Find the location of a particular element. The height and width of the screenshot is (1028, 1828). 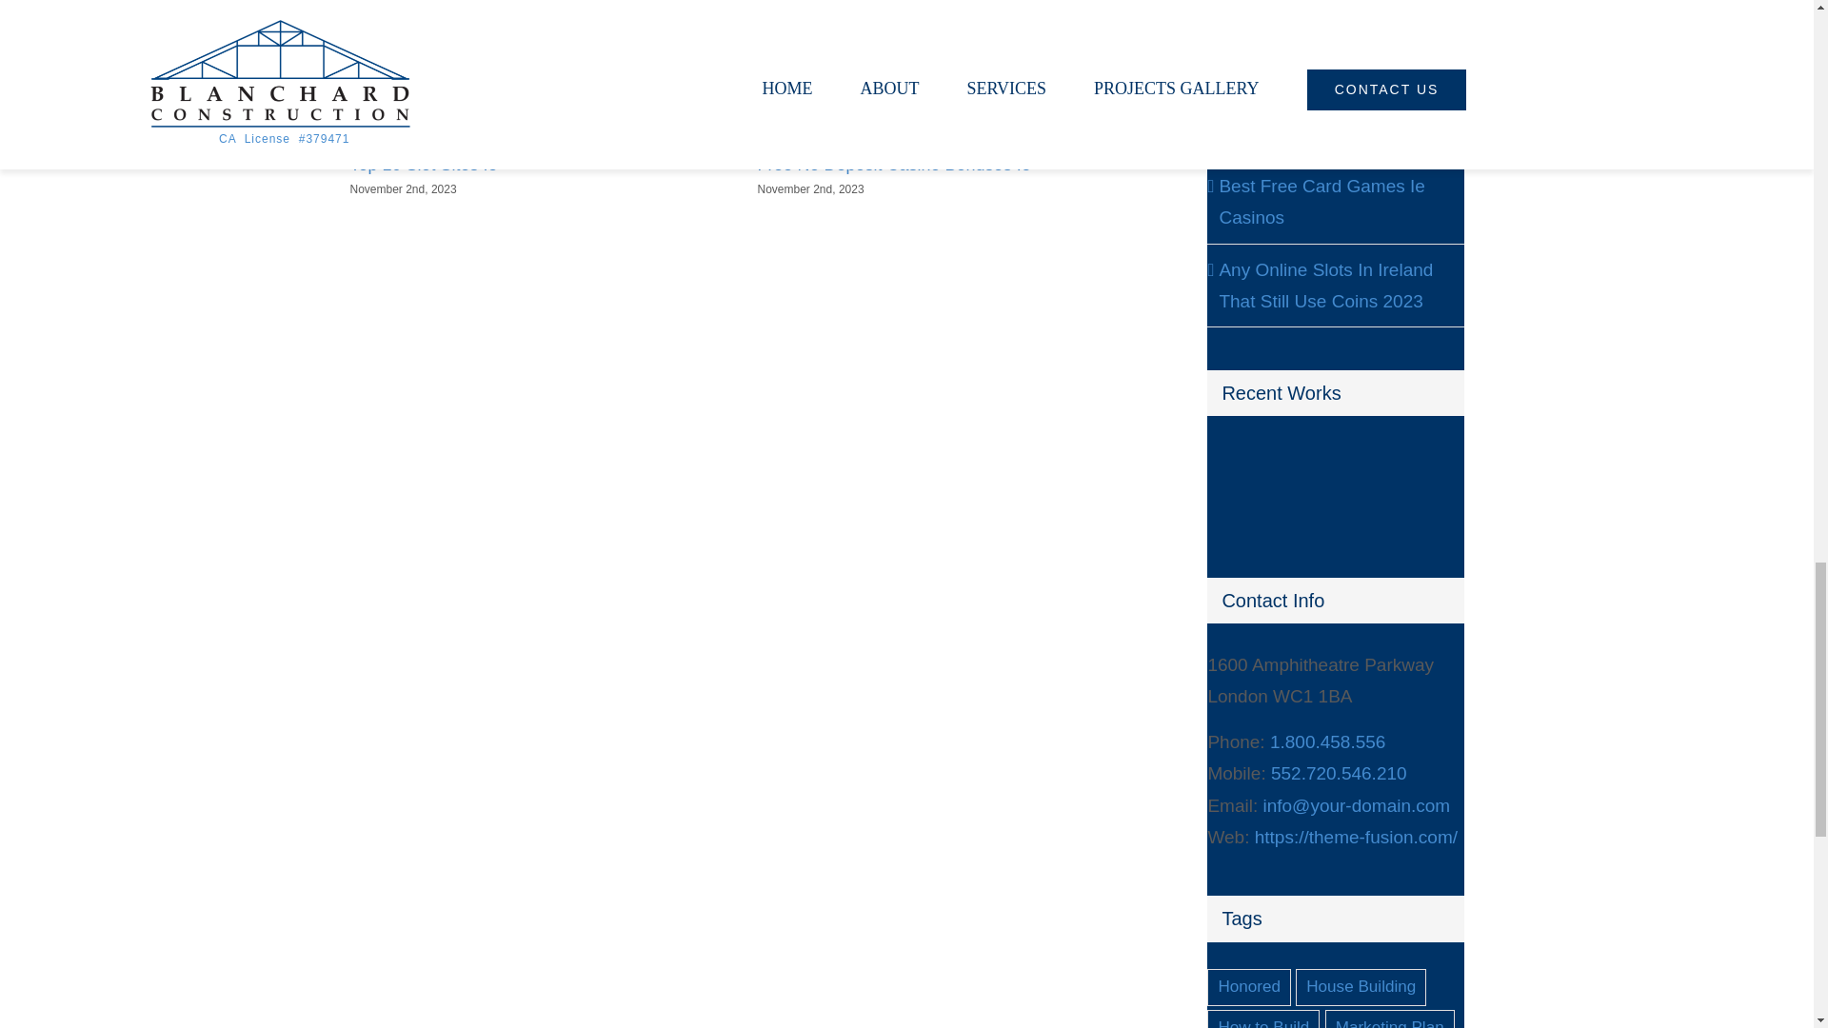

Saddlebrook Custom Home is located at coordinates (1240, 511).